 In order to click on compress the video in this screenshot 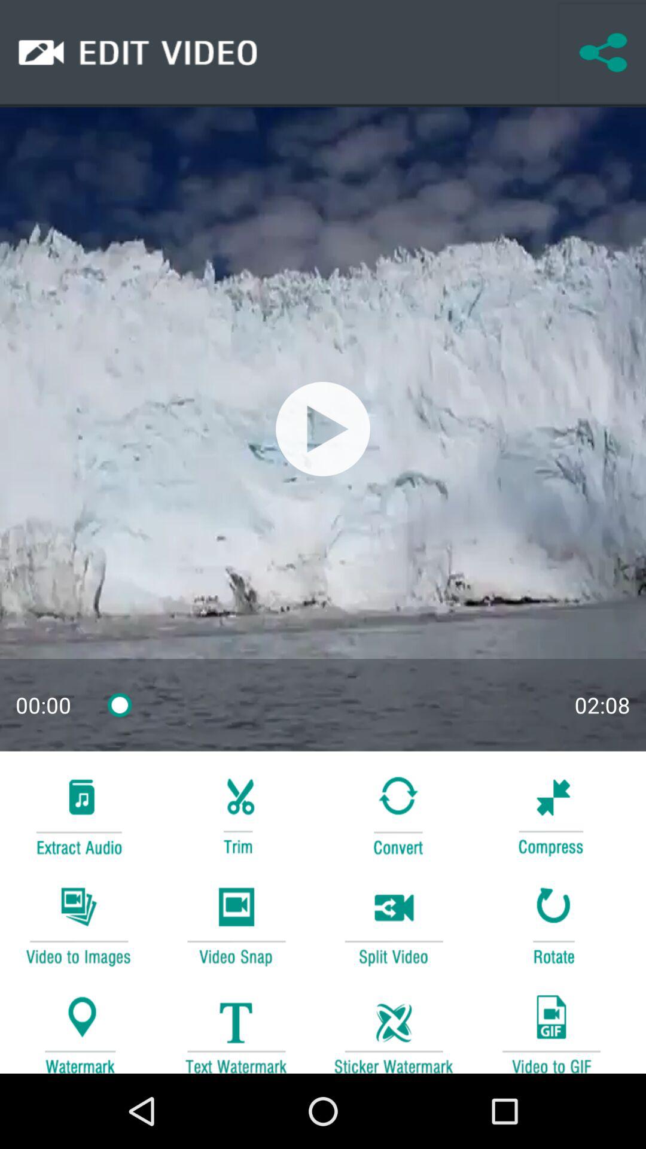, I will do `click(551, 814)`.